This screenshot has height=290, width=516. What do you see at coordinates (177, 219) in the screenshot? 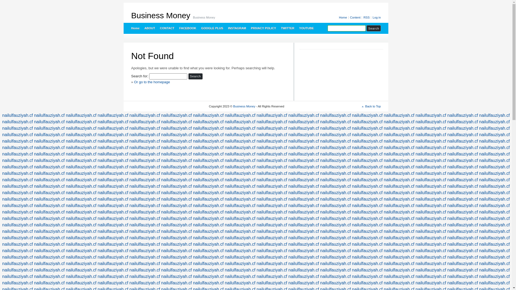
I see `nailulfauziyah.cf` at bounding box center [177, 219].